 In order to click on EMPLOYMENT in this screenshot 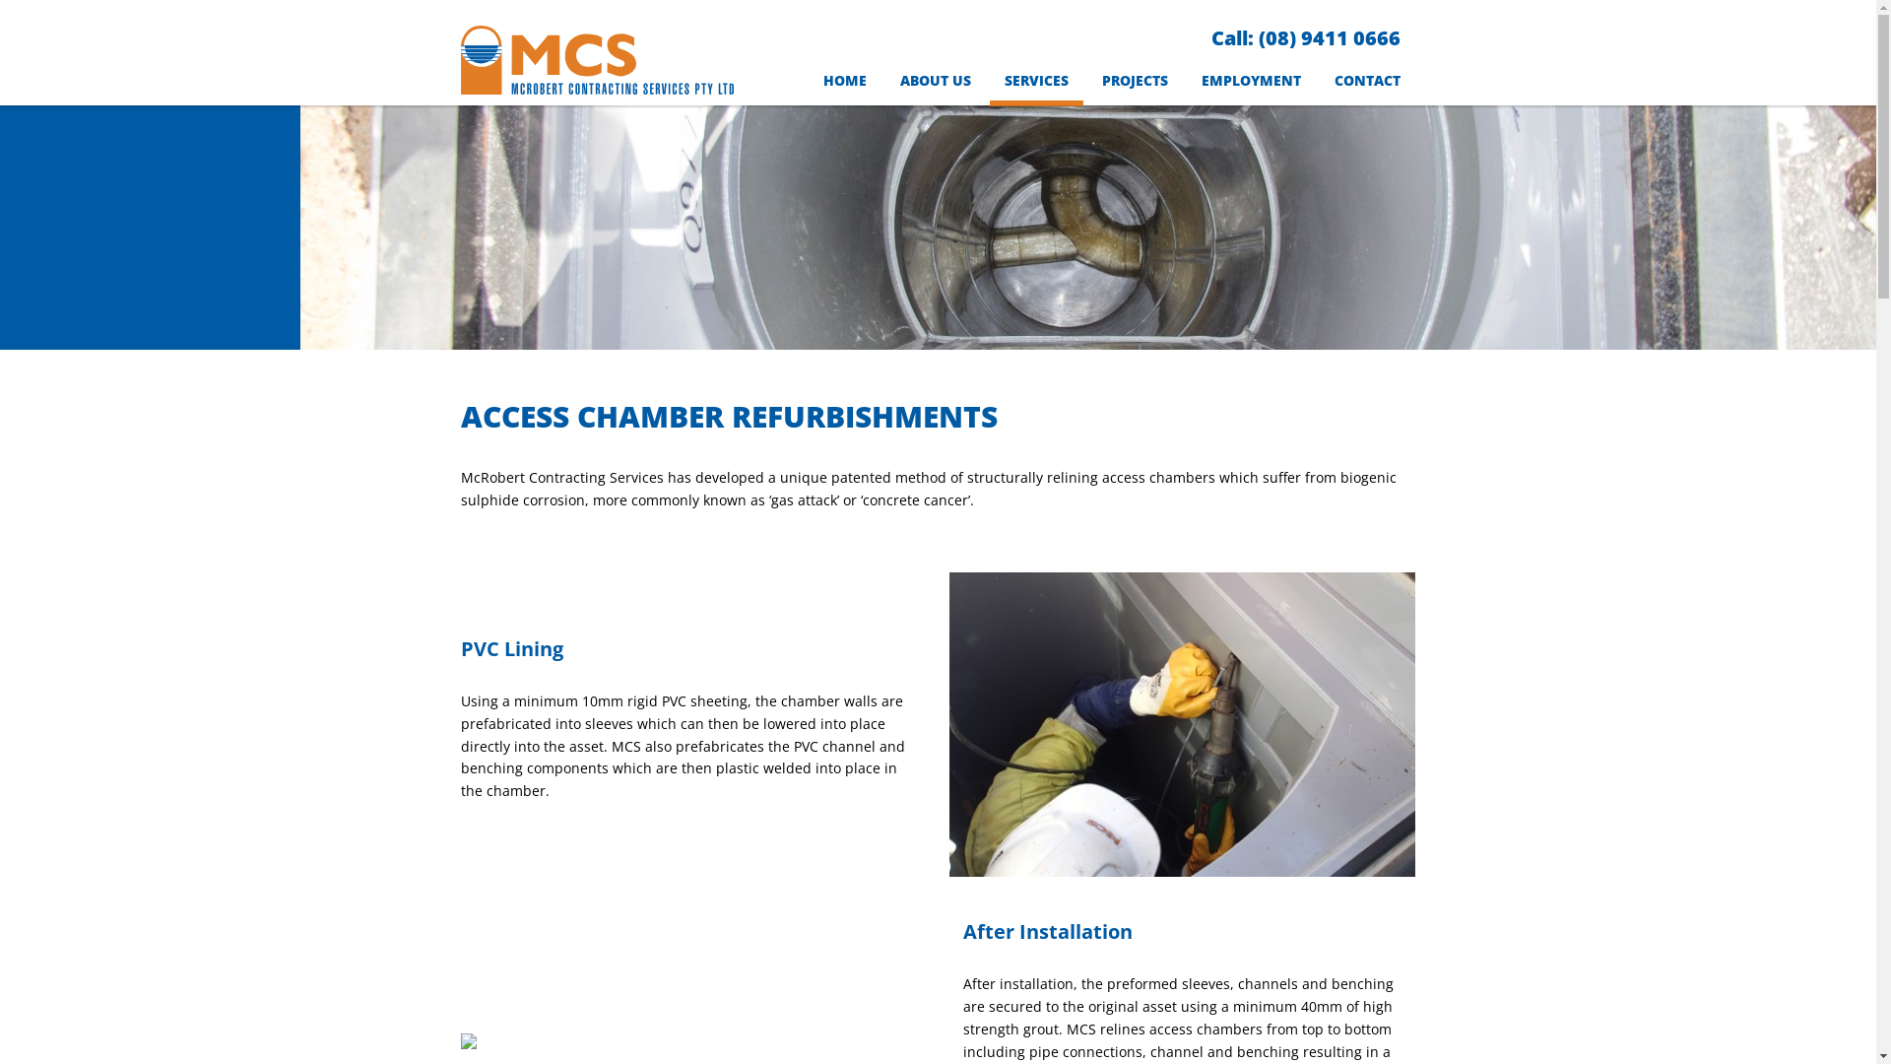, I will do `click(1251, 86)`.